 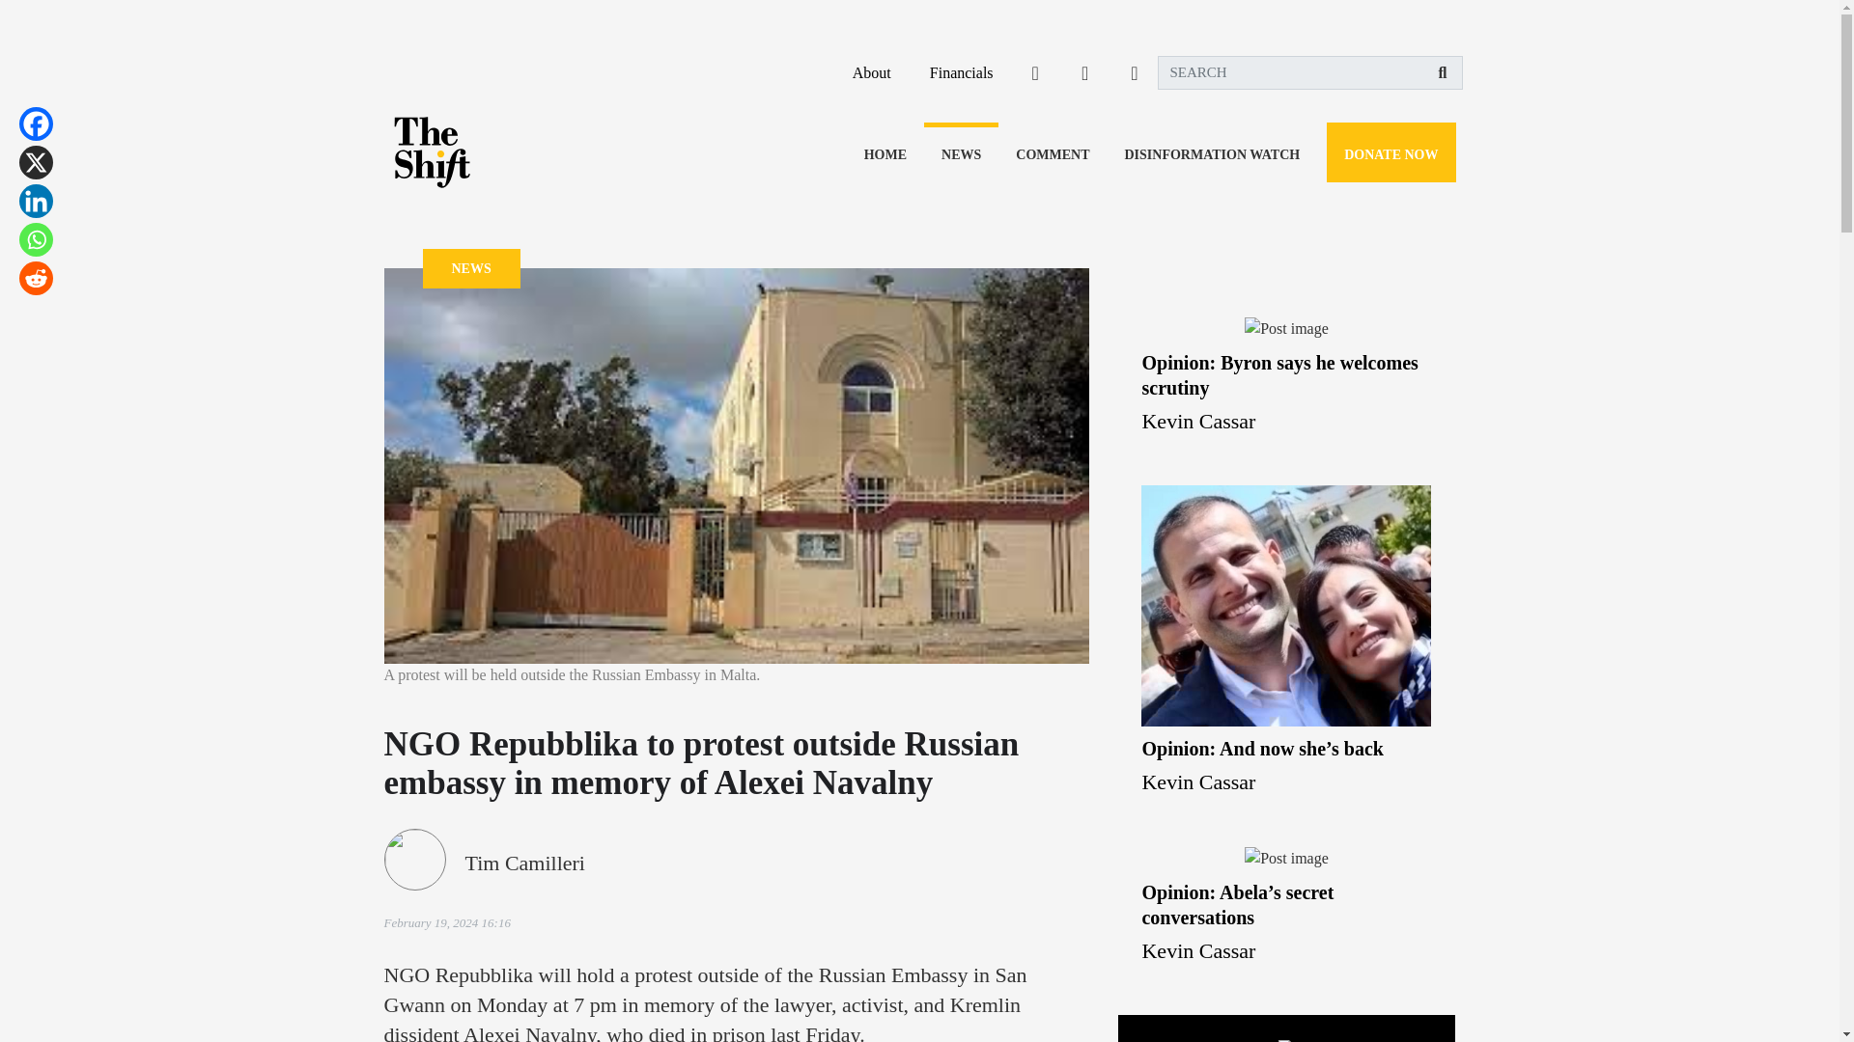 I want to click on Tim Camilleri, so click(x=525, y=863).